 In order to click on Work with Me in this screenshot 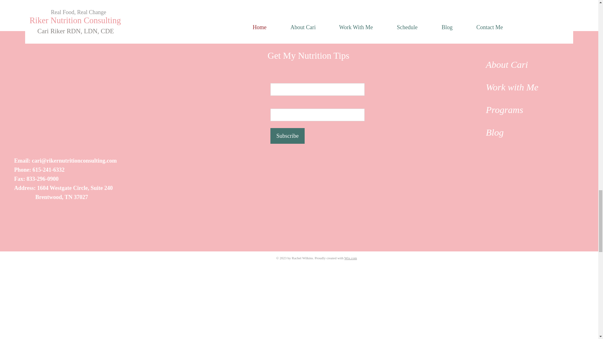, I will do `click(512, 87)`.